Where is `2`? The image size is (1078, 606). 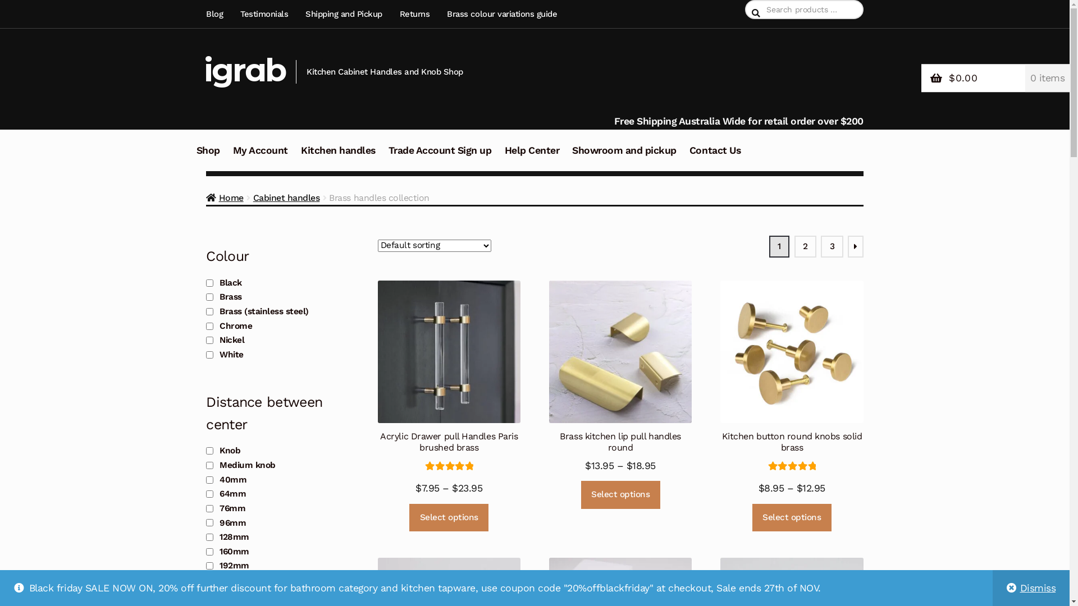
2 is located at coordinates (805, 247).